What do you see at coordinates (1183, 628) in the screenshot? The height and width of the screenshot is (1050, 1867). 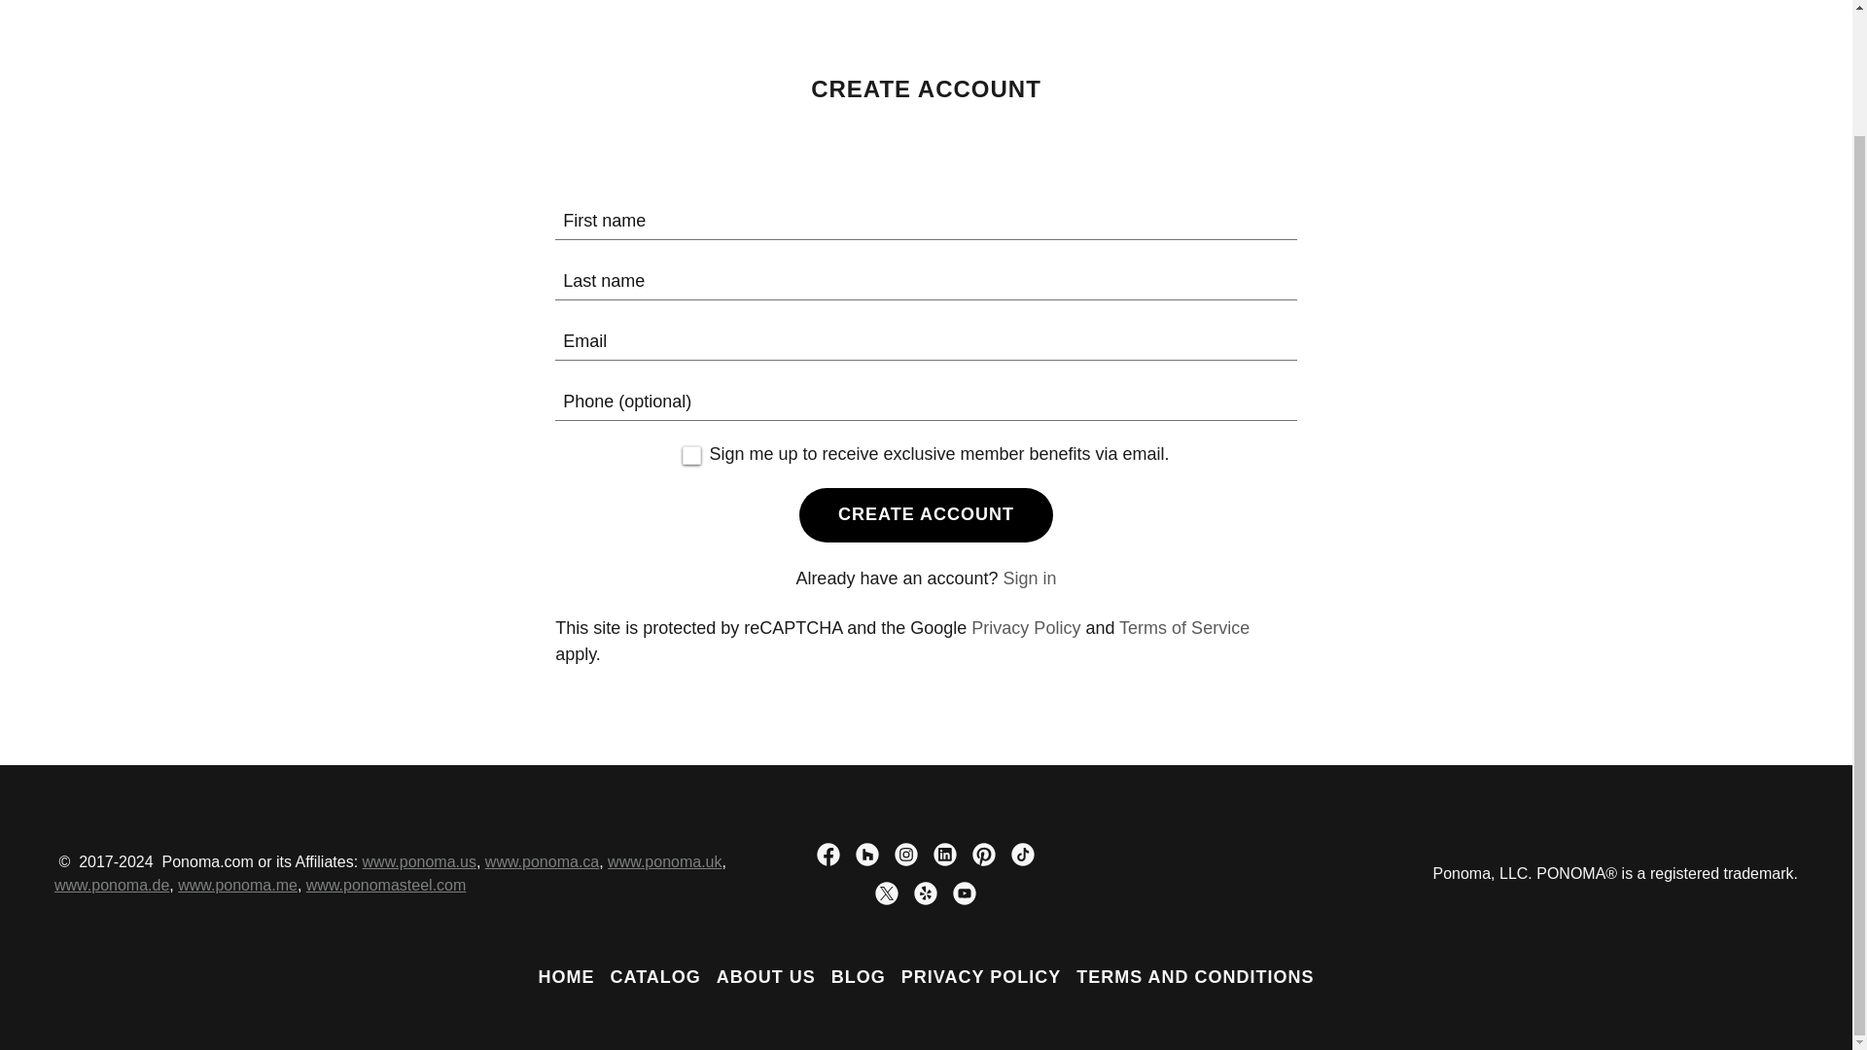 I see `Terms of Service` at bounding box center [1183, 628].